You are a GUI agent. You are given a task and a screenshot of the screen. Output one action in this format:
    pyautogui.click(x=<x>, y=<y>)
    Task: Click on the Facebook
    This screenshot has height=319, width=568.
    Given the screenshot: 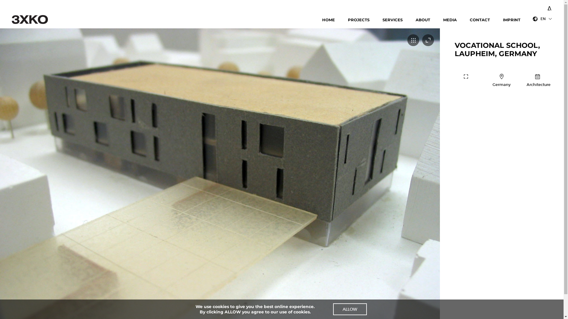 What is the action you would take?
    pyautogui.click(x=535, y=7)
    